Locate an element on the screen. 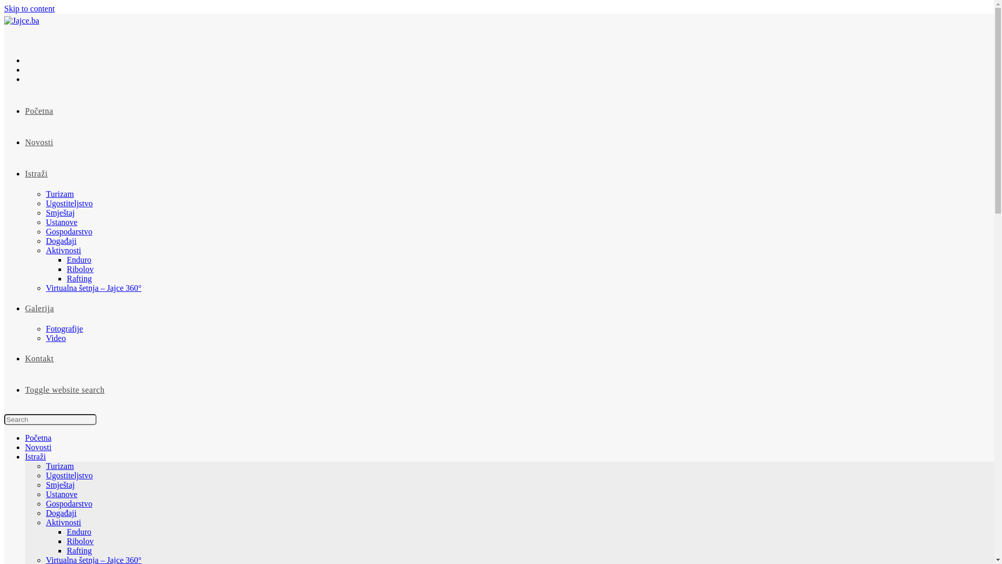 The width and height of the screenshot is (1002, 564). Novosti is located at coordinates (39, 447).